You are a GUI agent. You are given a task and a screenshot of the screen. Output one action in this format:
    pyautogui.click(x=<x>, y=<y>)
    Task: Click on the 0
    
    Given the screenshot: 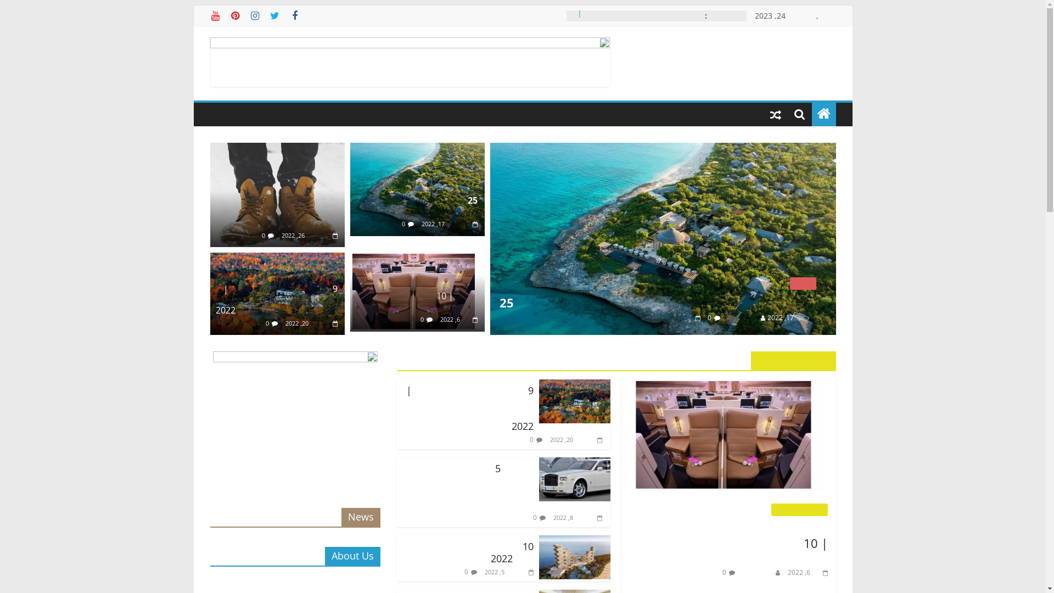 What is the action you would take?
    pyautogui.click(x=267, y=323)
    